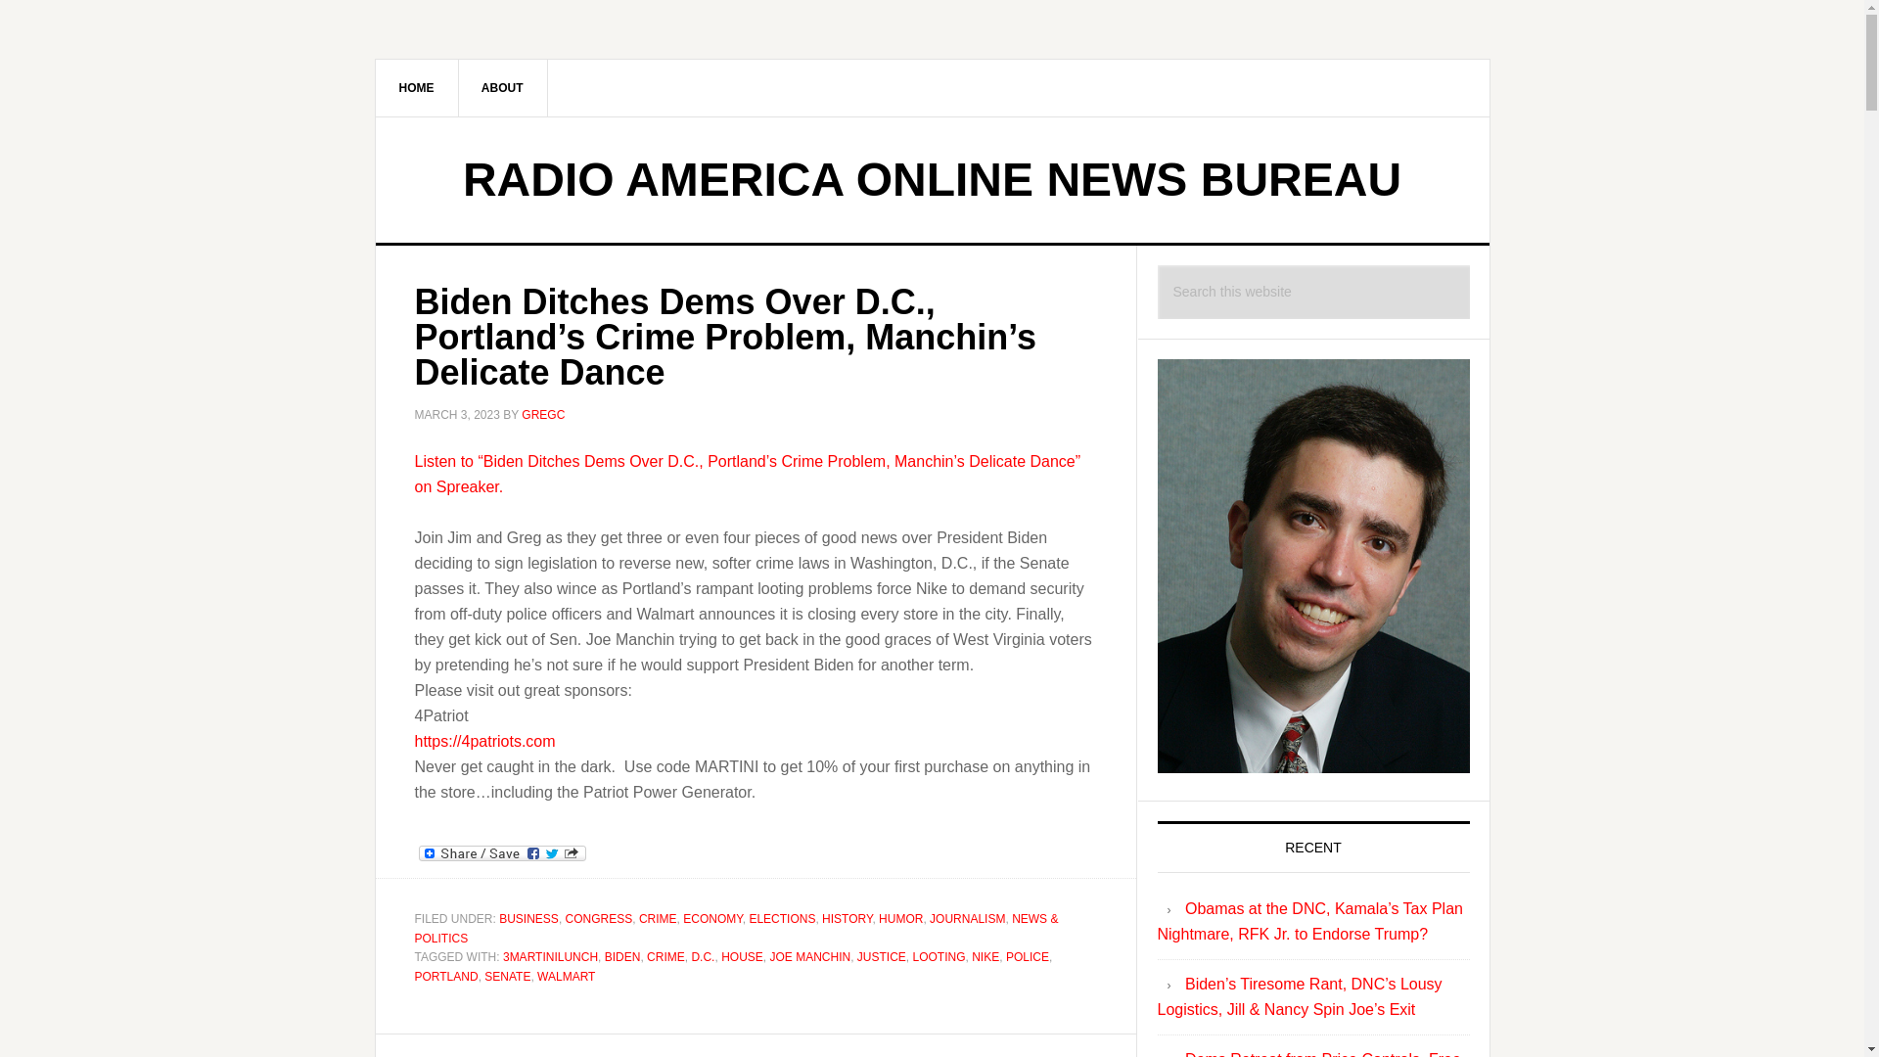 The height and width of the screenshot is (1057, 1879). I want to click on 3MARTINILUNCH, so click(550, 956).